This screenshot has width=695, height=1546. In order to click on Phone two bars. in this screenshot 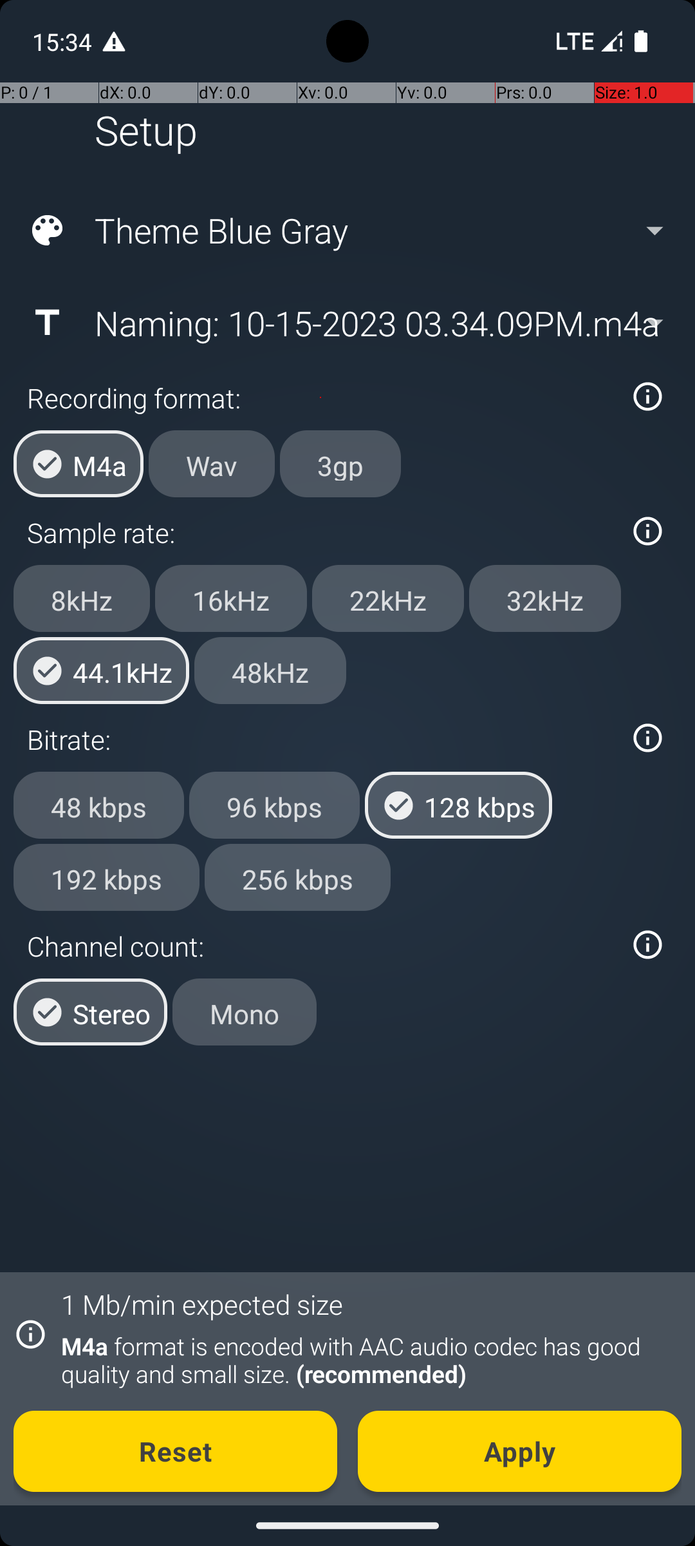, I will do `click(587, 41)`.